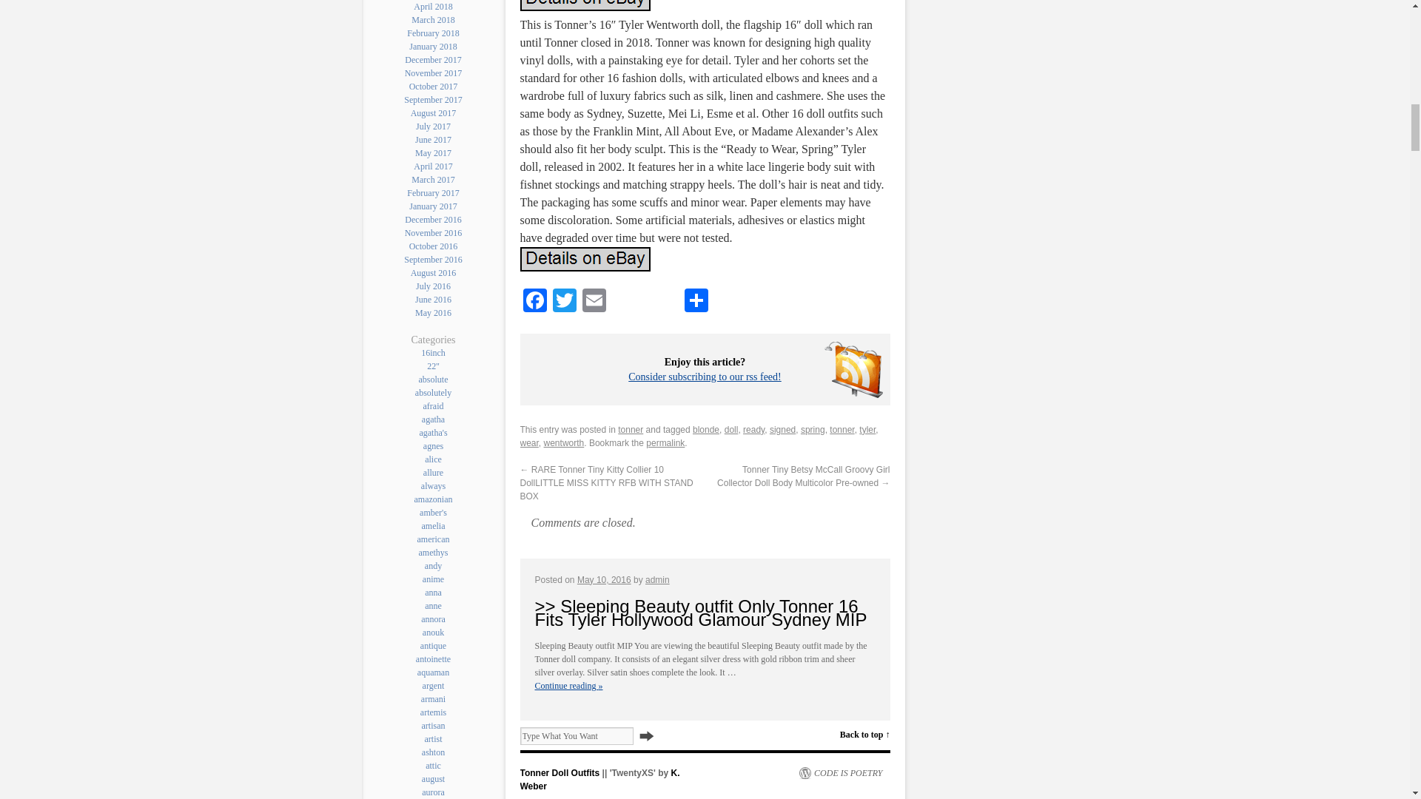 This screenshot has height=799, width=1421. I want to click on Twitter, so click(563, 302).